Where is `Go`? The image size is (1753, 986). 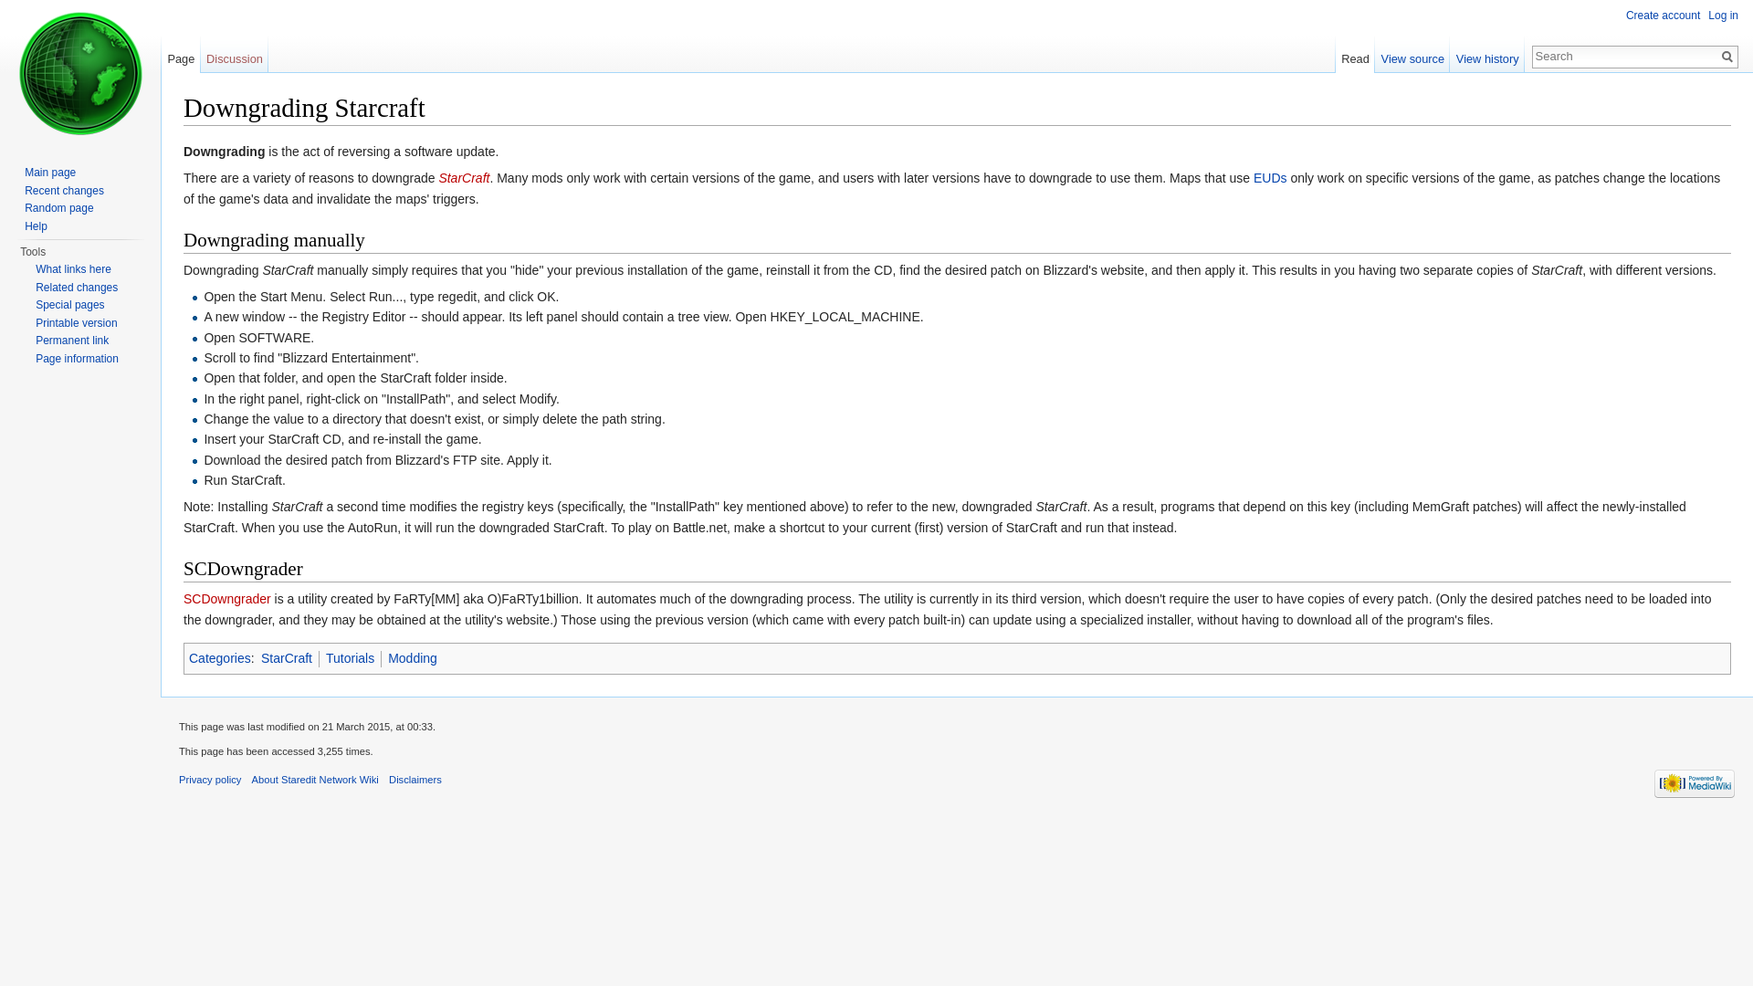 Go is located at coordinates (1727, 57).